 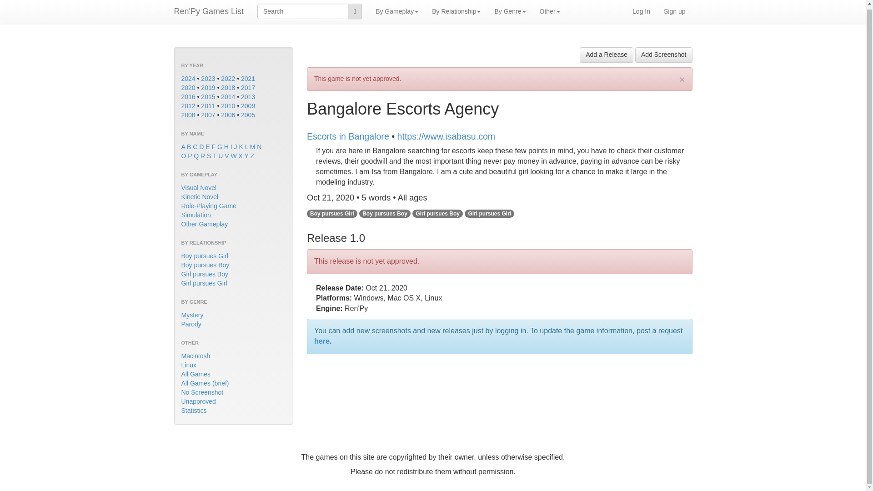 I want to click on 2018, so click(x=227, y=87).